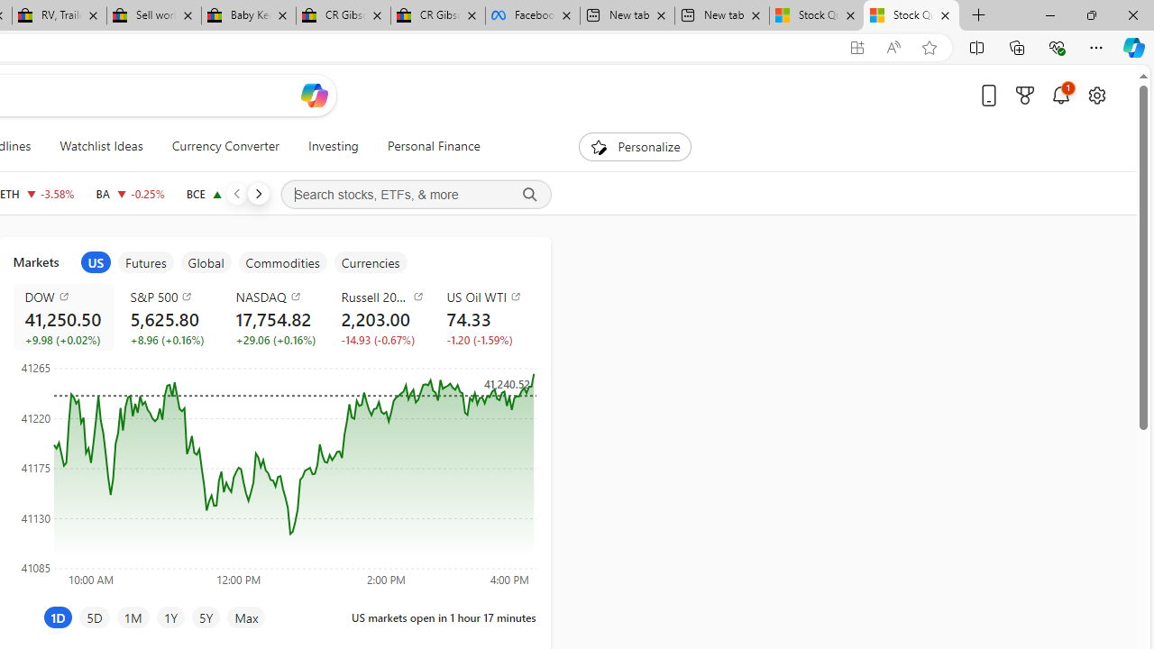 The height and width of the screenshot is (649, 1154). Describe the element at coordinates (94, 617) in the screenshot. I see `5D` at that location.